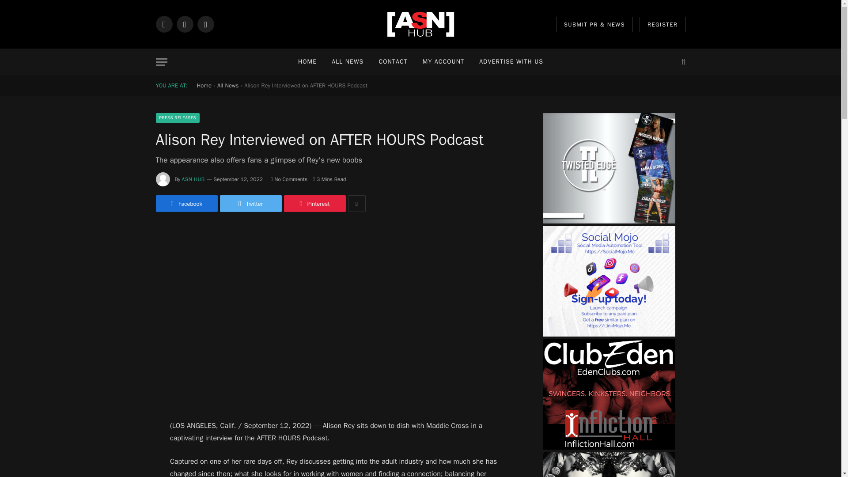  I want to click on PRESS RELEASES, so click(177, 117).